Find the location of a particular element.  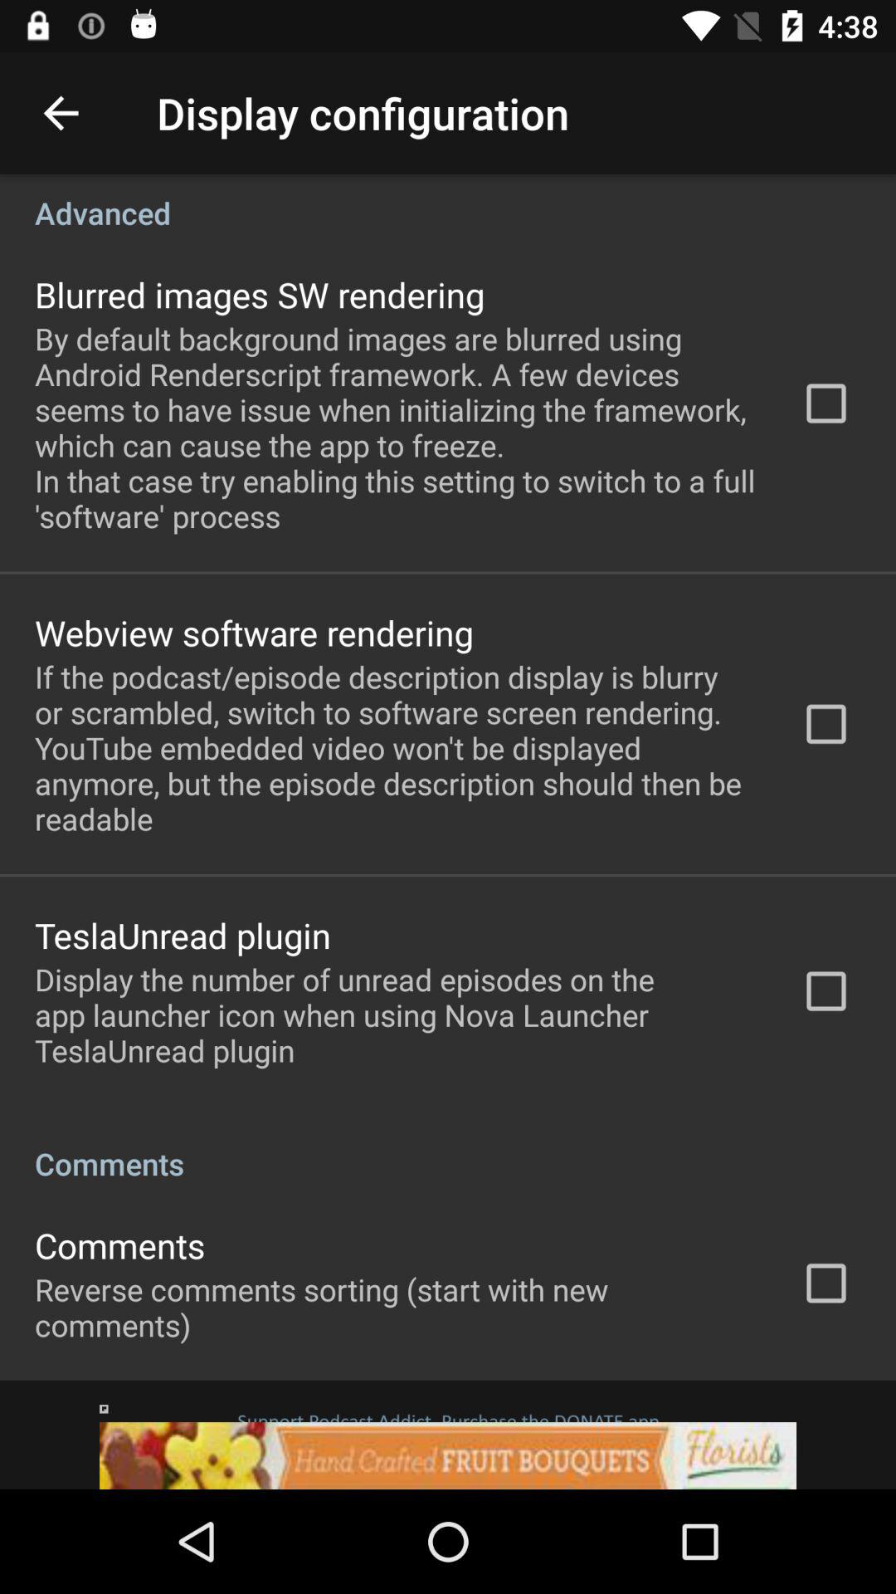

click on advertisement is located at coordinates (448, 1435).